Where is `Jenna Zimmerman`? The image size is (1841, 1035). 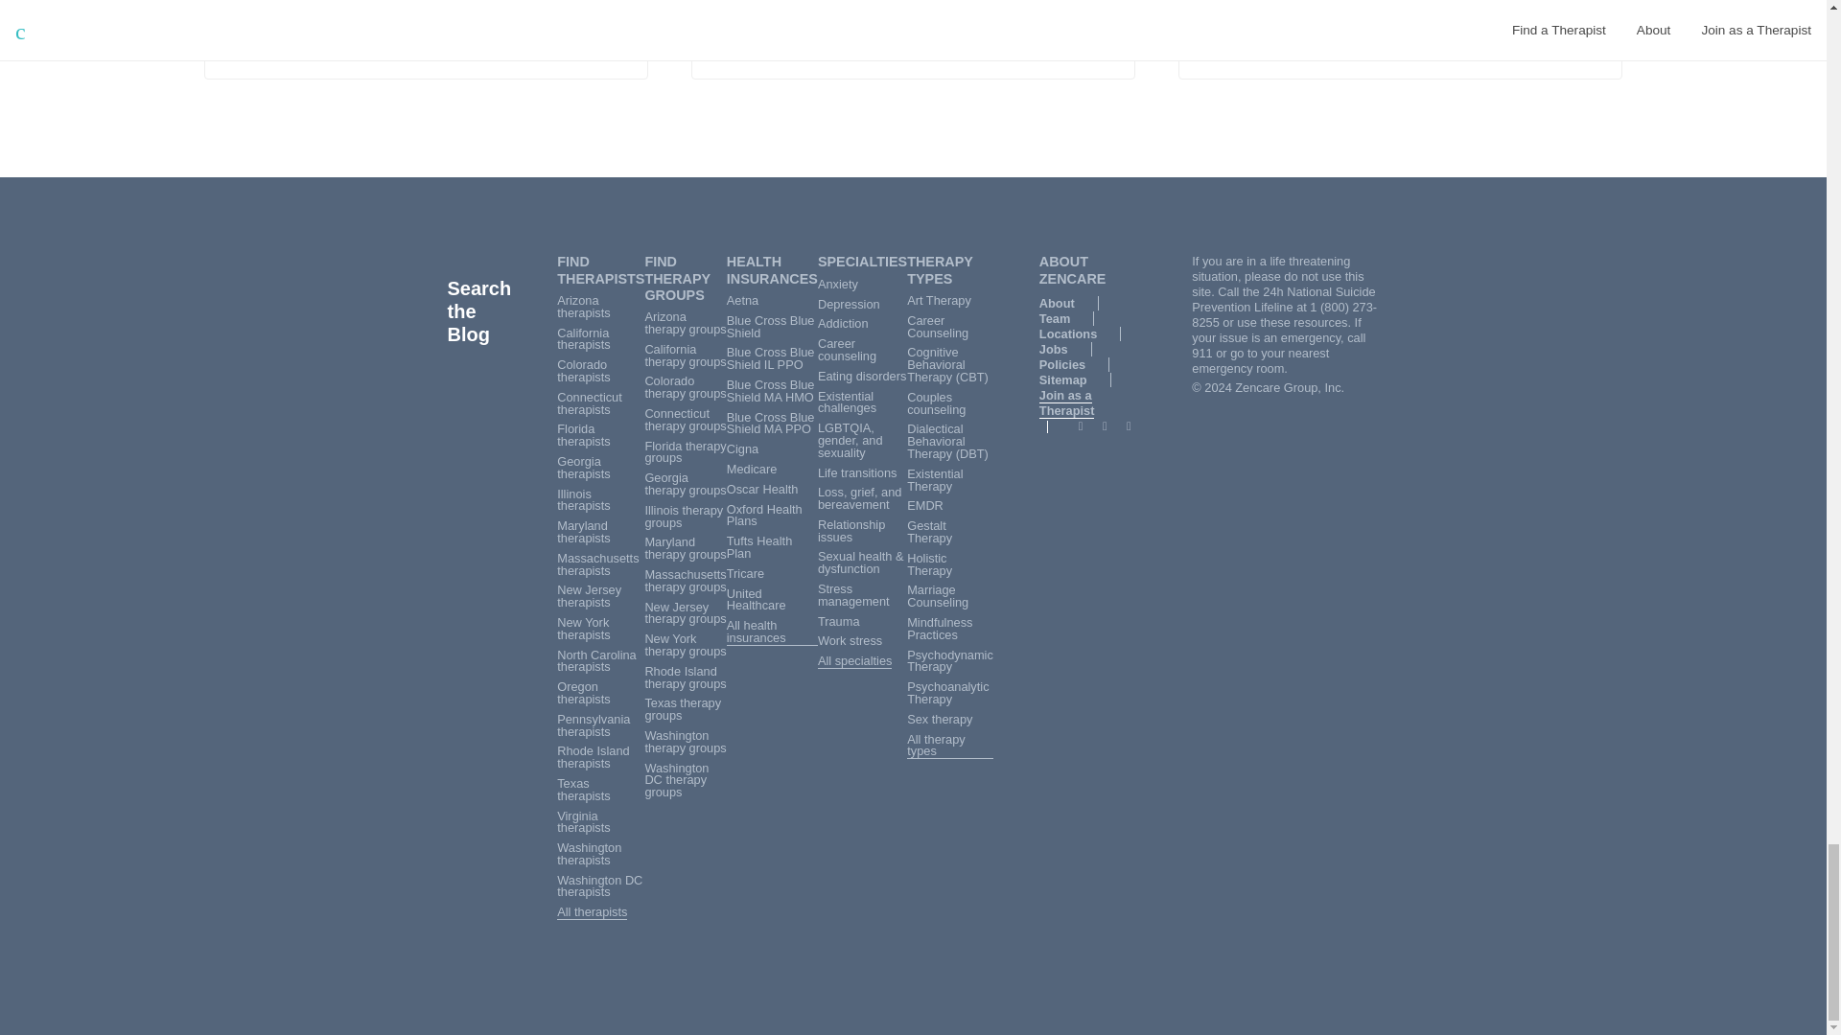
Jenna Zimmerman is located at coordinates (244, 36).